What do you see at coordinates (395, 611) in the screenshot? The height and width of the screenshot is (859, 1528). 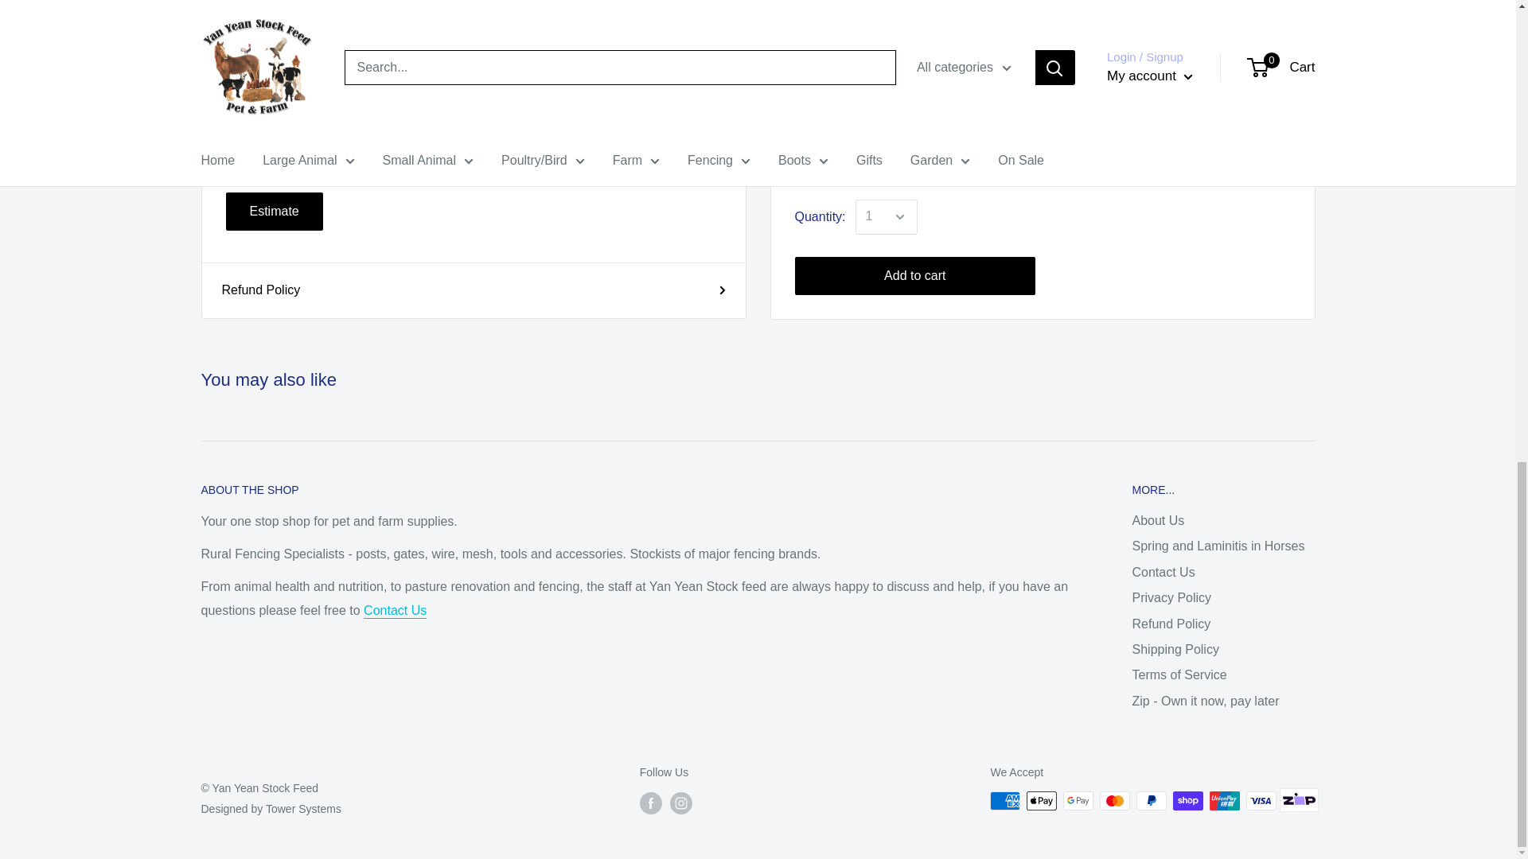 I see `Contact Us` at bounding box center [395, 611].